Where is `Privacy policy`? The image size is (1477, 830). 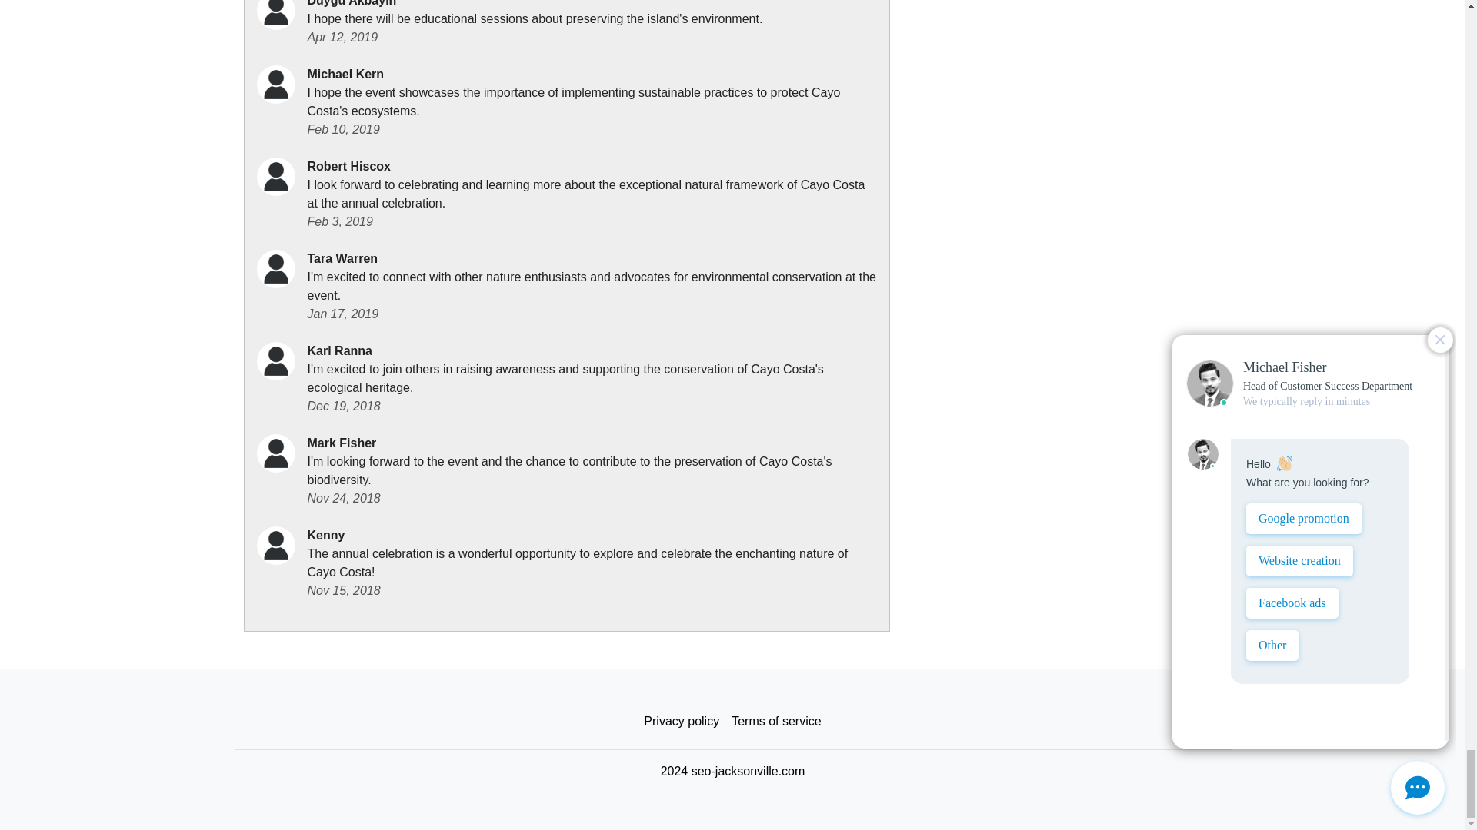
Privacy policy is located at coordinates (682, 722).